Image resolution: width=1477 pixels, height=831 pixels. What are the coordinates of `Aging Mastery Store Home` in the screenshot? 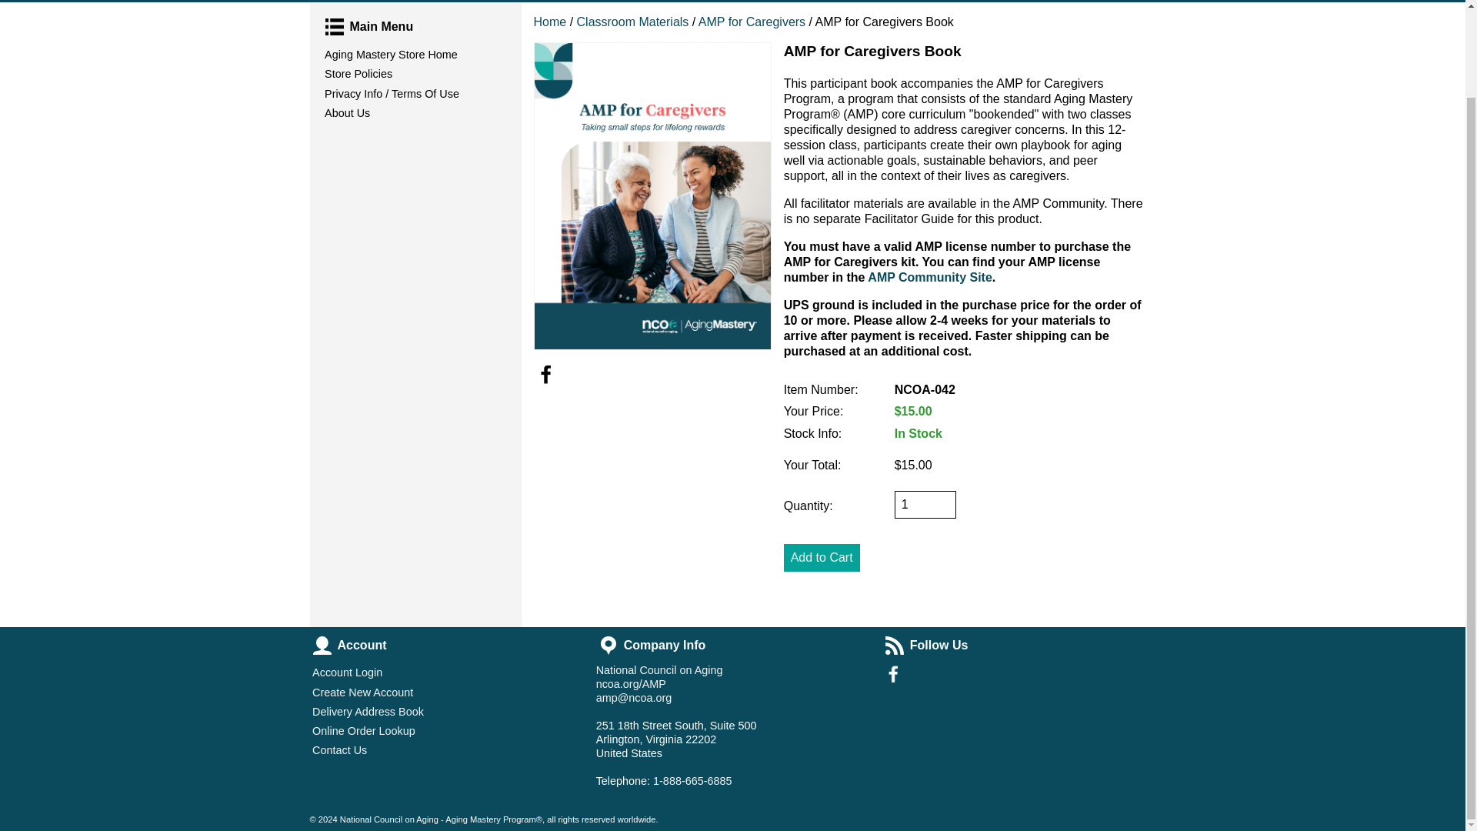 It's located at (415, 55).